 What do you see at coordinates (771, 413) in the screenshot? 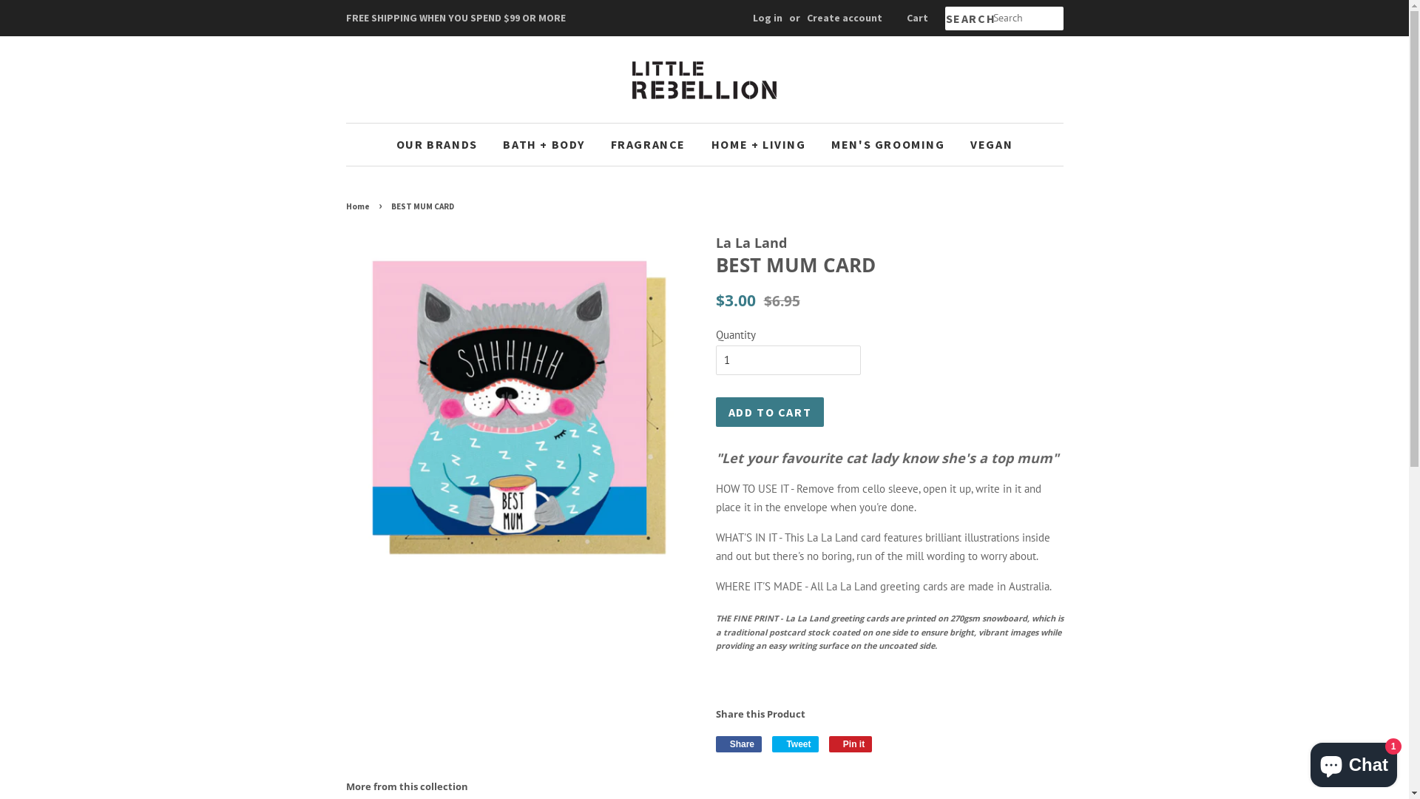
I see `ADD TO CART` at bounding box center [771, 413].